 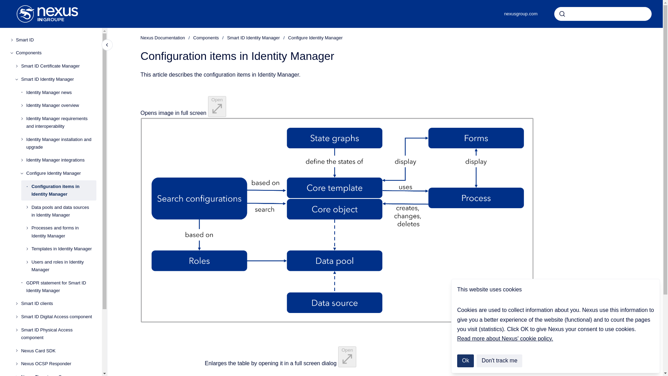 What do you see at coordinates (47, 14) in the screenshot?
I see `Go to homepage` at bounding box center [47, 14].